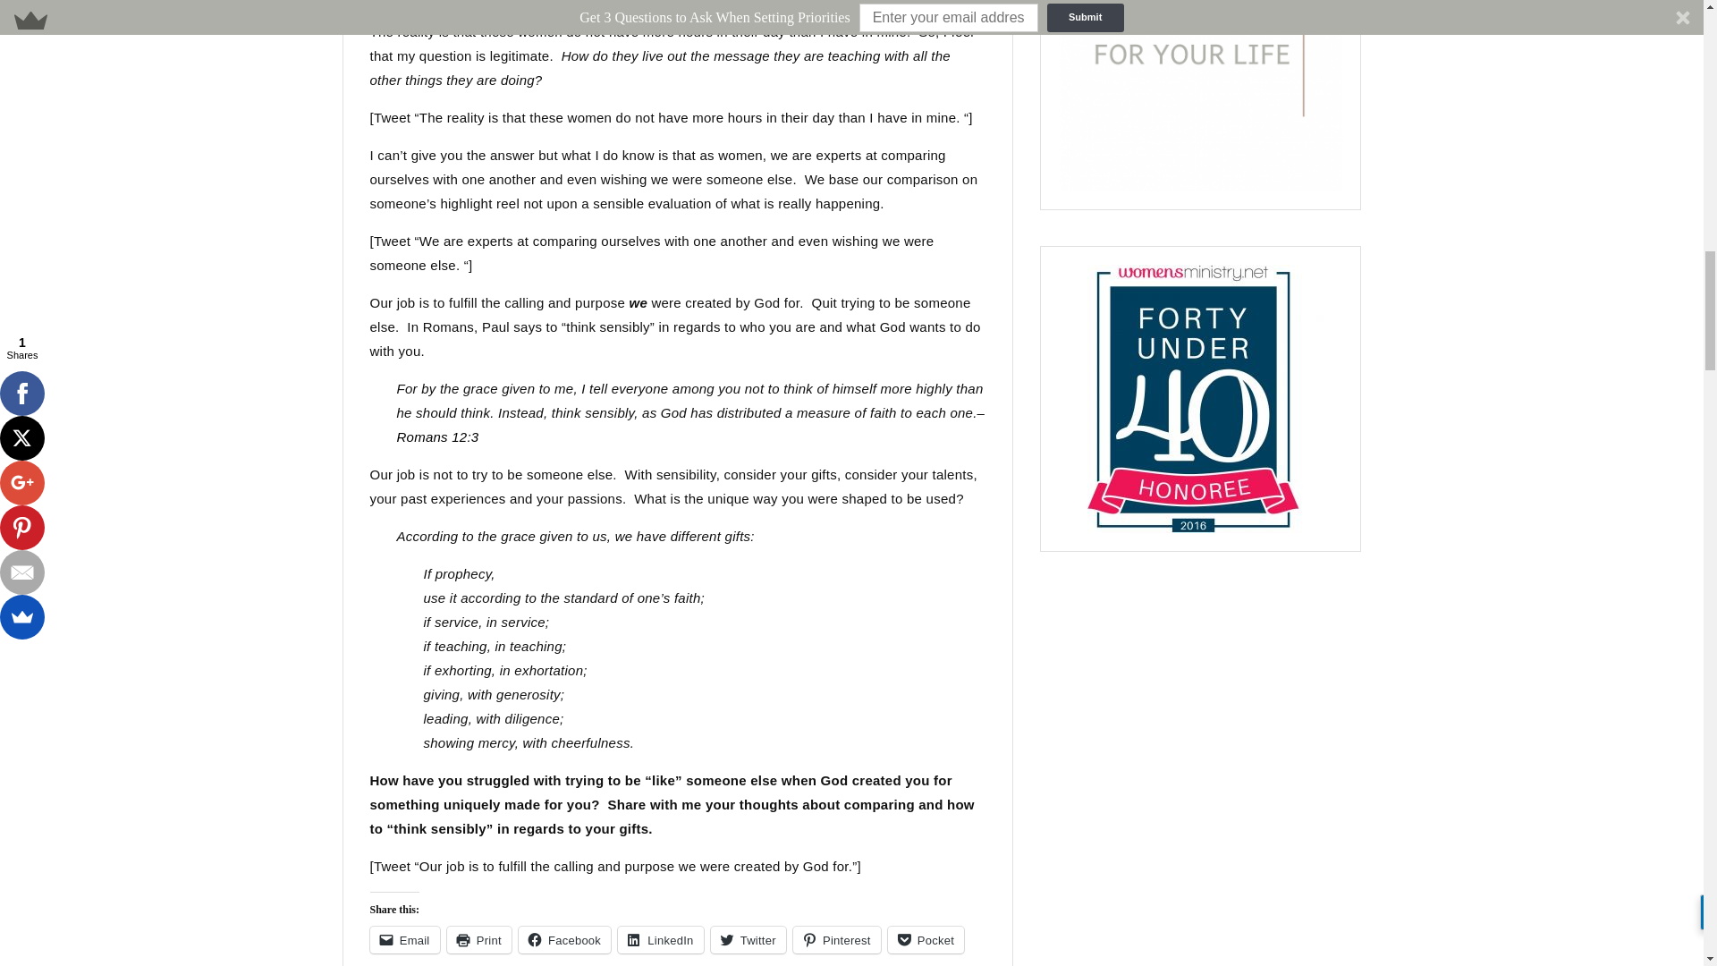 The width and height of the screenshot is (1717, 966). I want to click on Facebook, so click(564, 939).